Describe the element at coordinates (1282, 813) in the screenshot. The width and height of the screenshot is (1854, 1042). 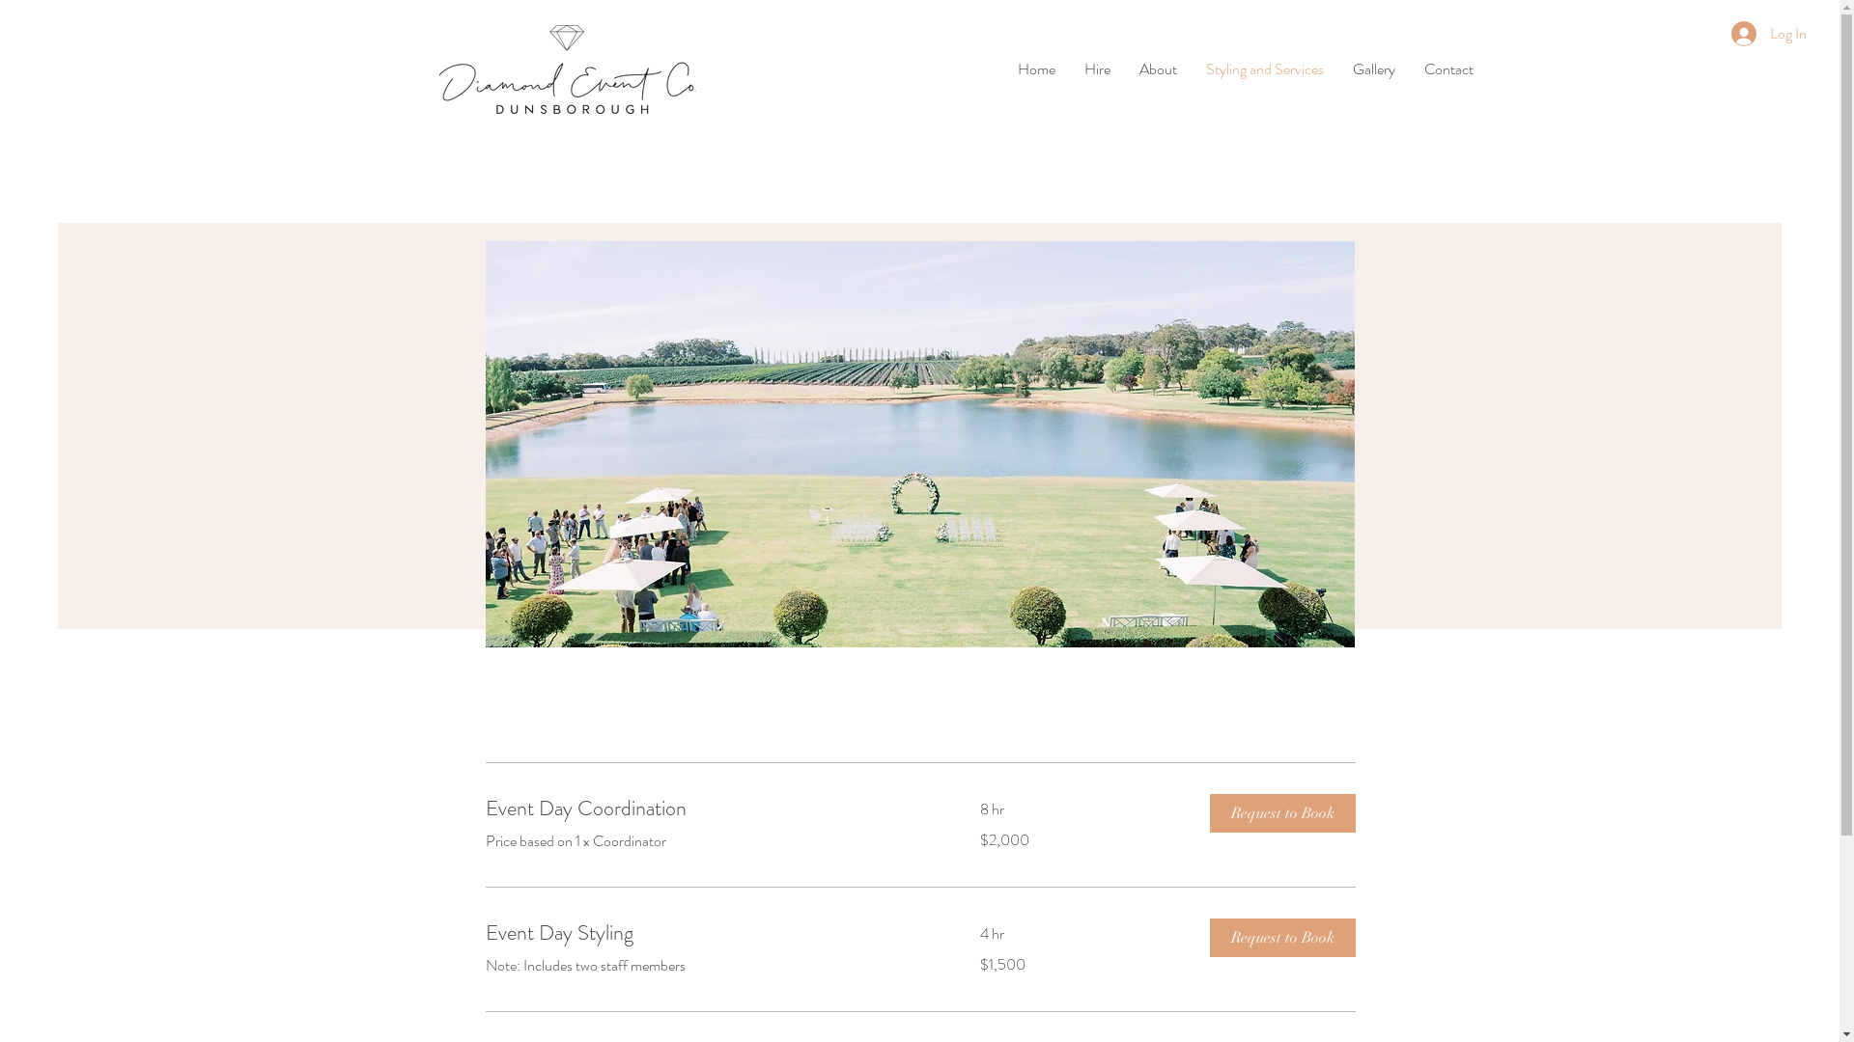
I see `Request to Book` at that location.